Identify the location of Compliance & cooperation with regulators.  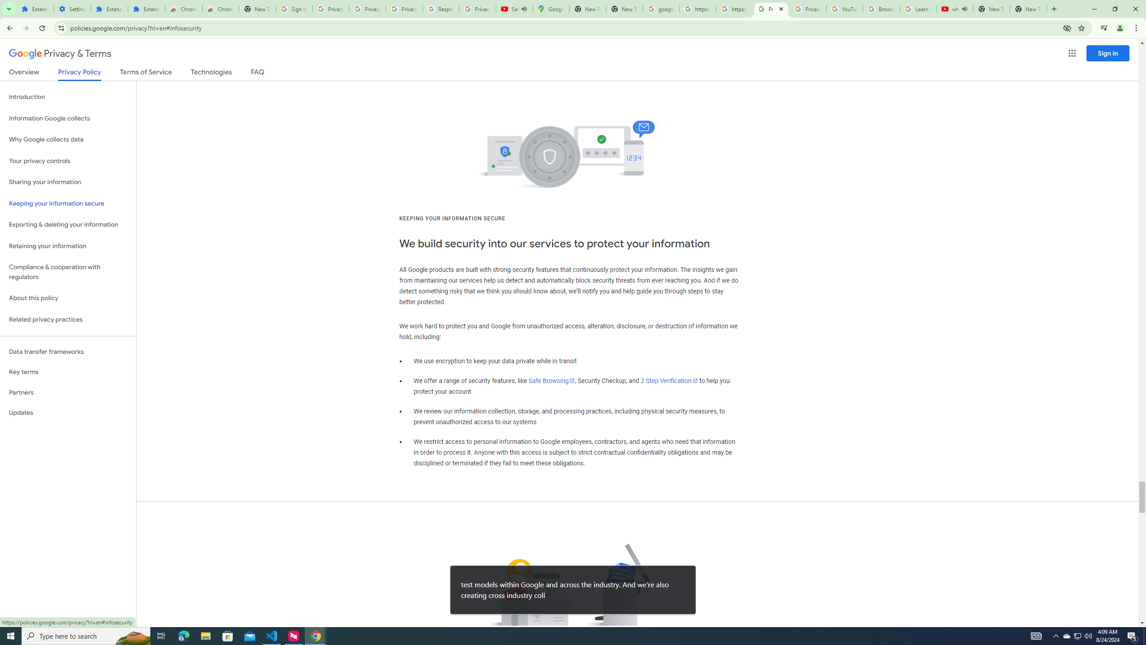
(68, 272).